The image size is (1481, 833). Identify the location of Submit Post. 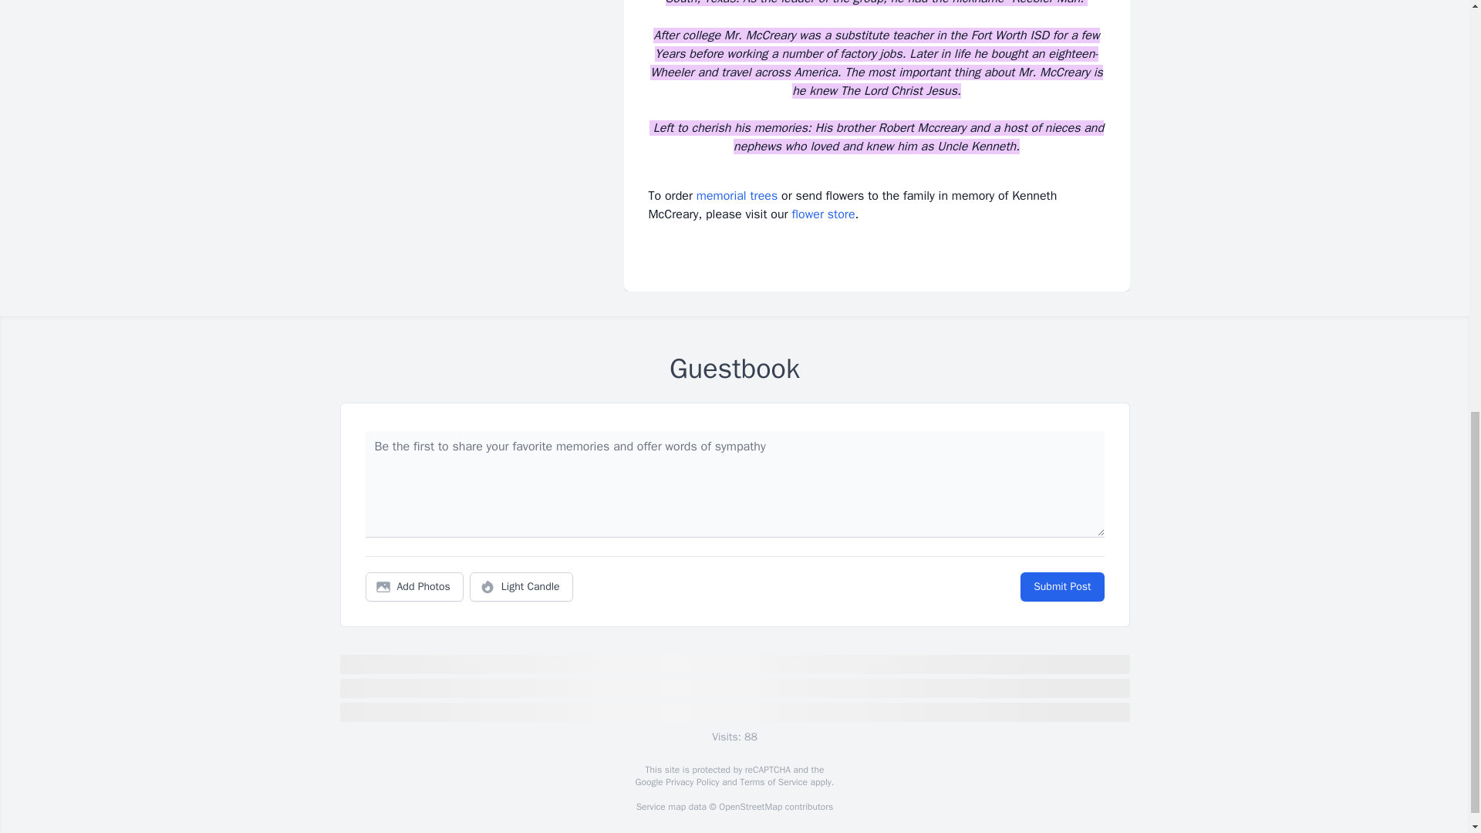
(1061, 586).